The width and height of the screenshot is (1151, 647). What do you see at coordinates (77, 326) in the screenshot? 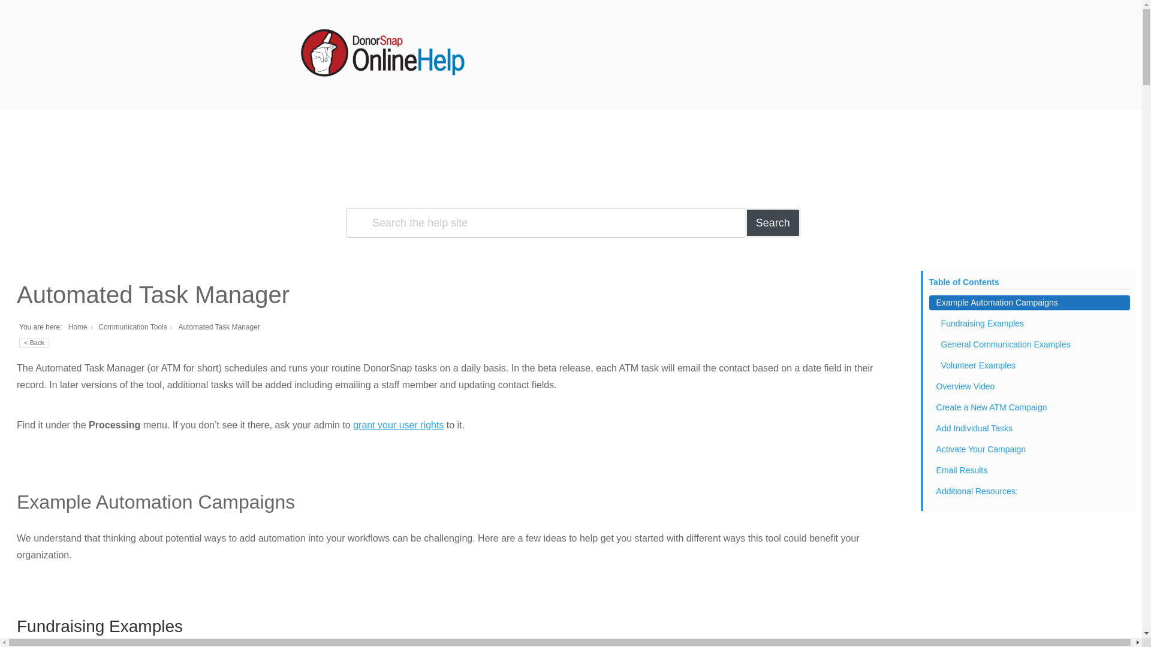
I see `Home` at bounding box center [77, 326].